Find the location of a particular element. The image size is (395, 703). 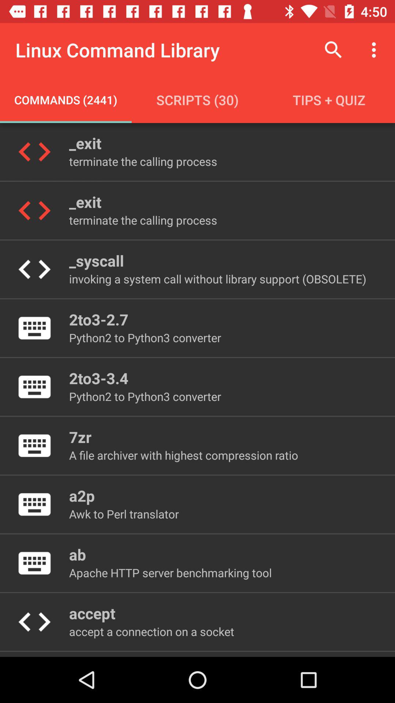

press icon above the invoking a system icon is located at coordinates (96, 261).